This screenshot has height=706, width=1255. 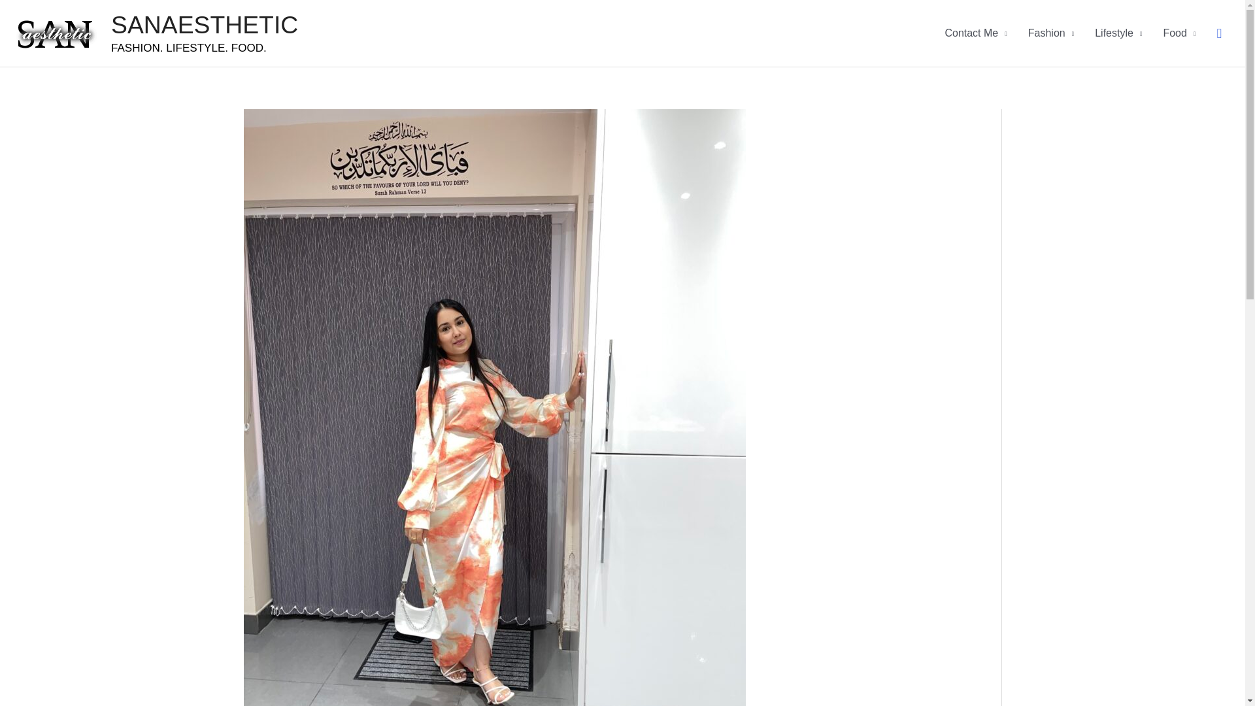 I want to click on Fashion, so click(x=1051, y=33).